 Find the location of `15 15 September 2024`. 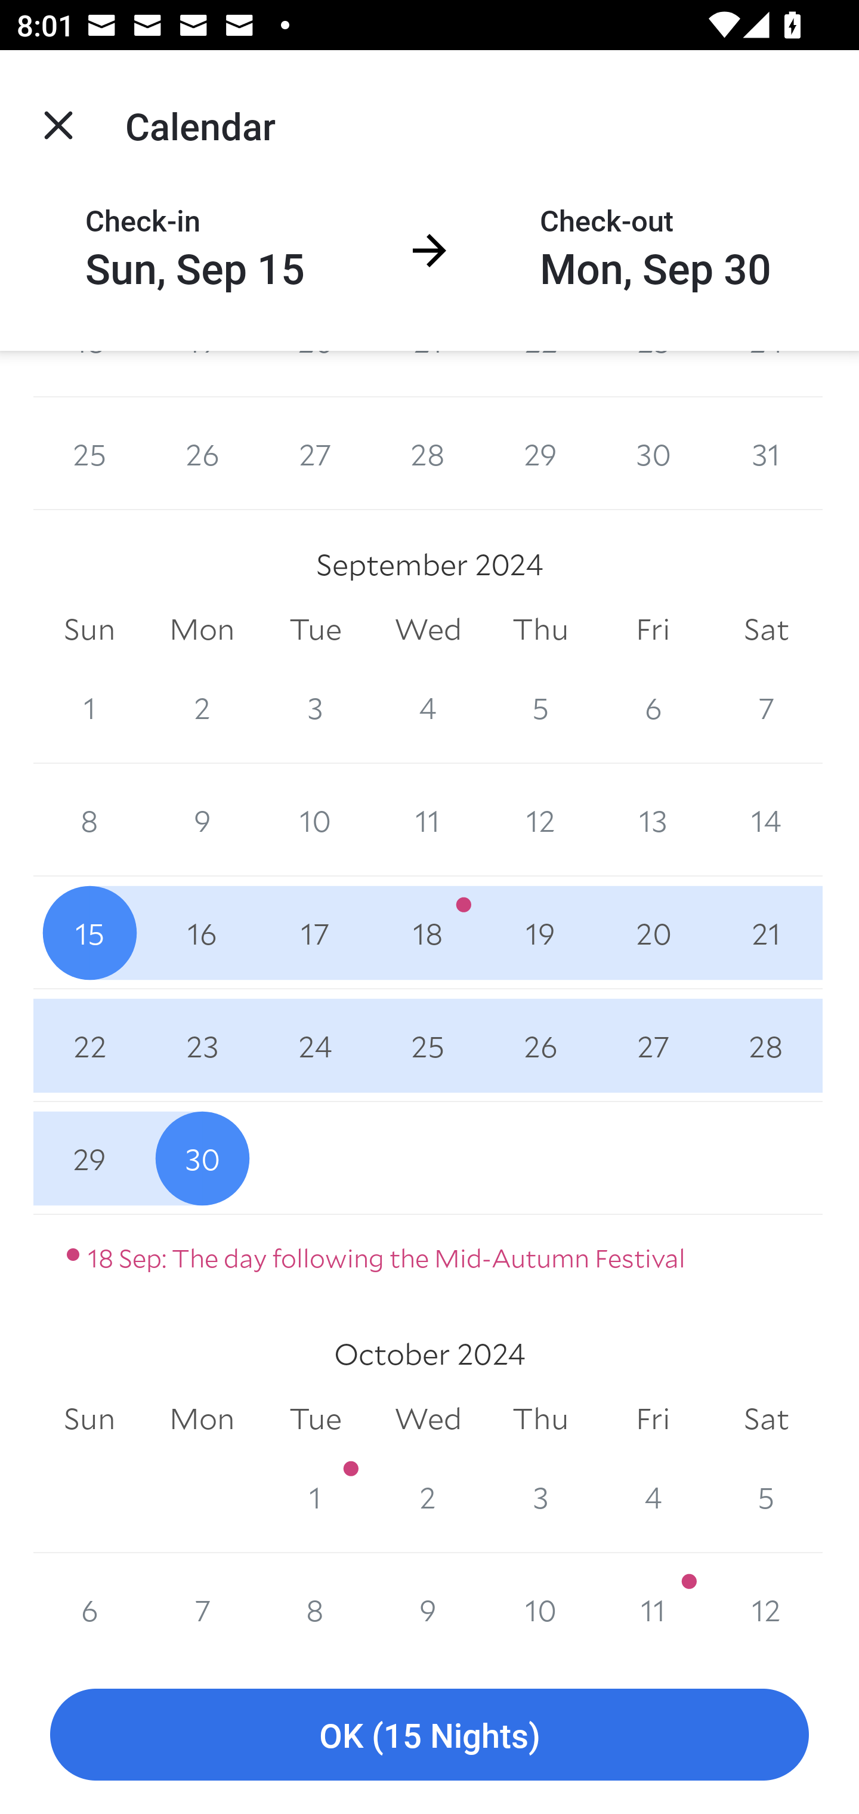

15 15 September 2024 is located at coordinates (89, 932).